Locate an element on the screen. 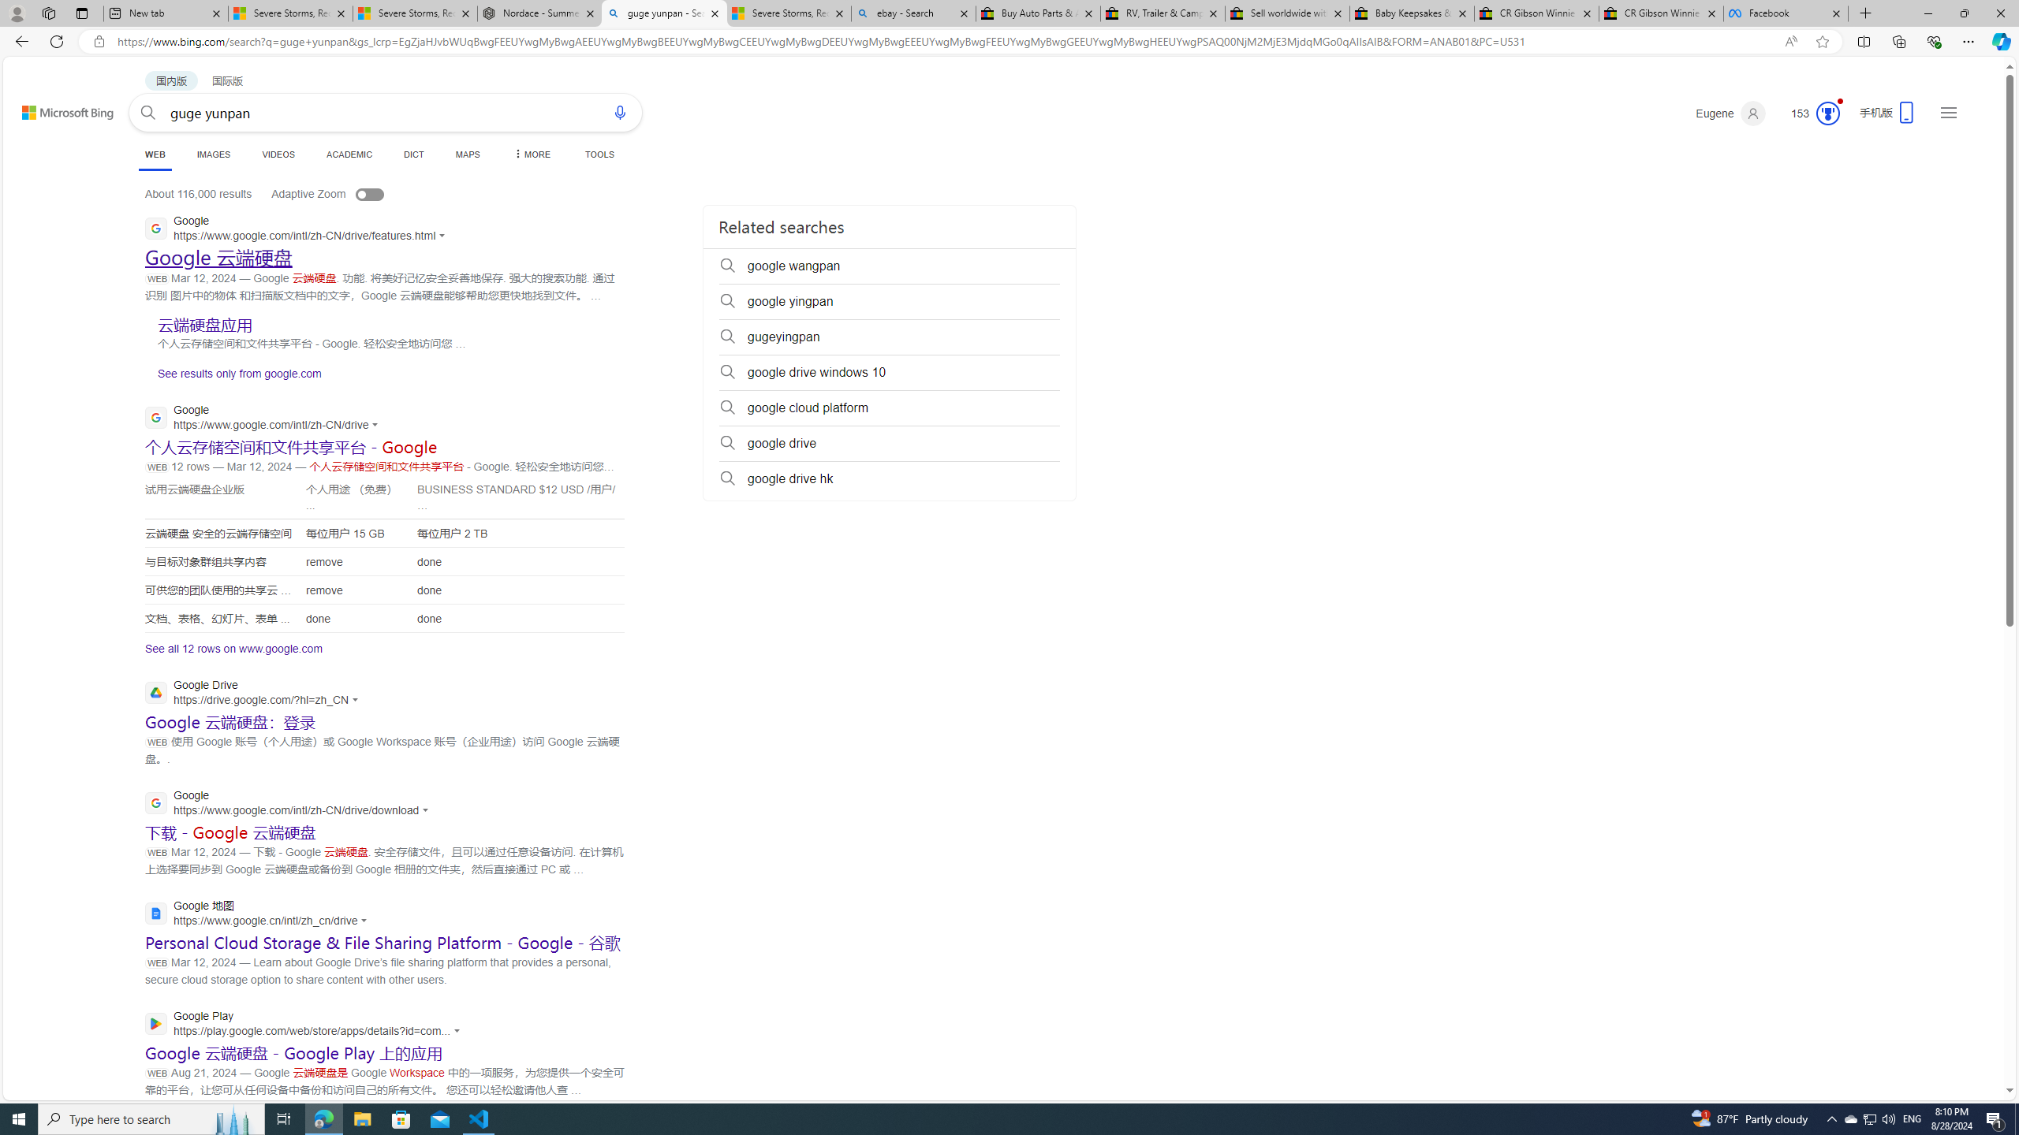 The image size is (2019, 1135). Skip to content is located at coordinates (50, 106).